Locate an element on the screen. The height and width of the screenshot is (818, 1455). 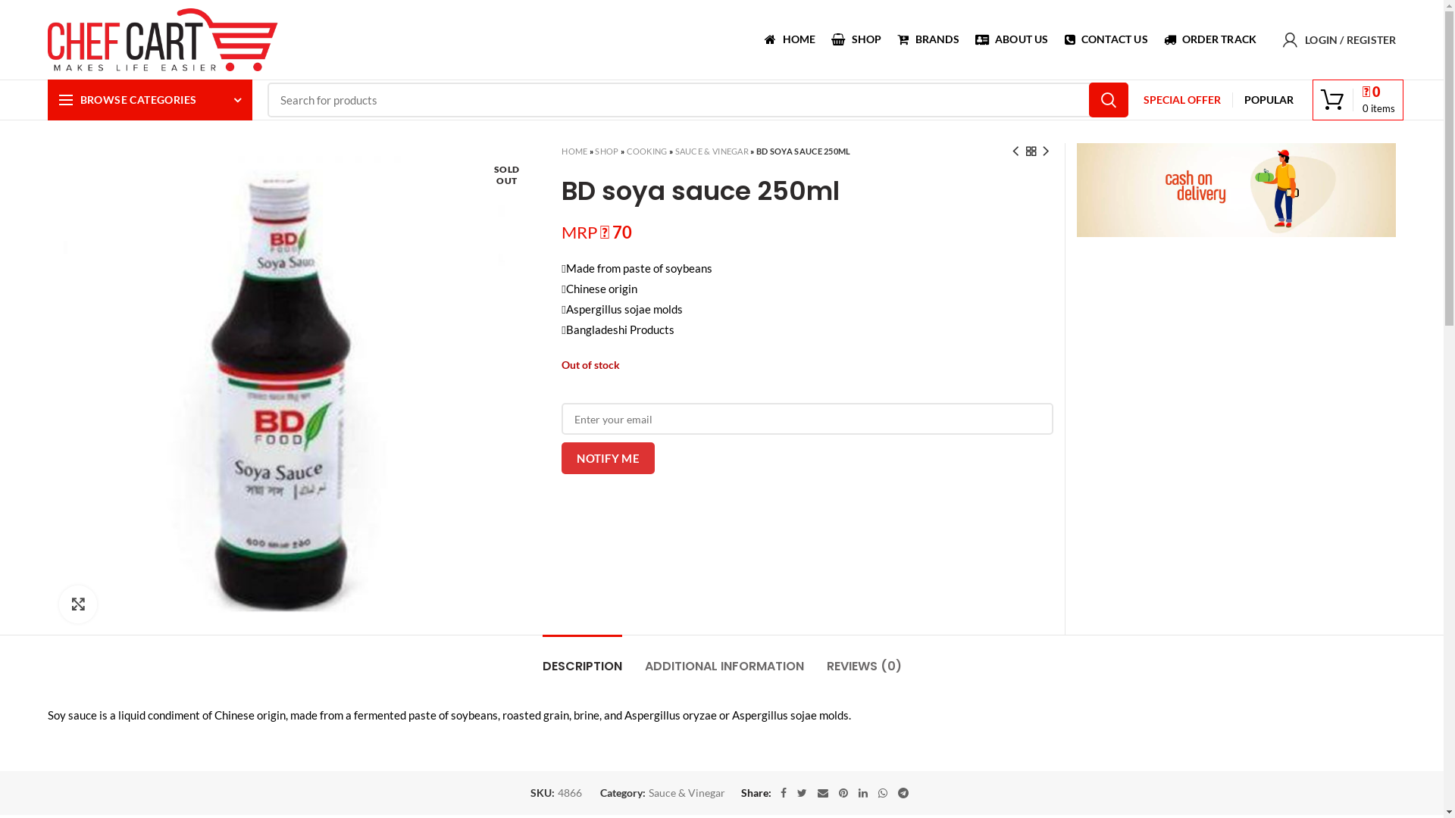
DESCRIPTION is located at coordinates (582, 659).